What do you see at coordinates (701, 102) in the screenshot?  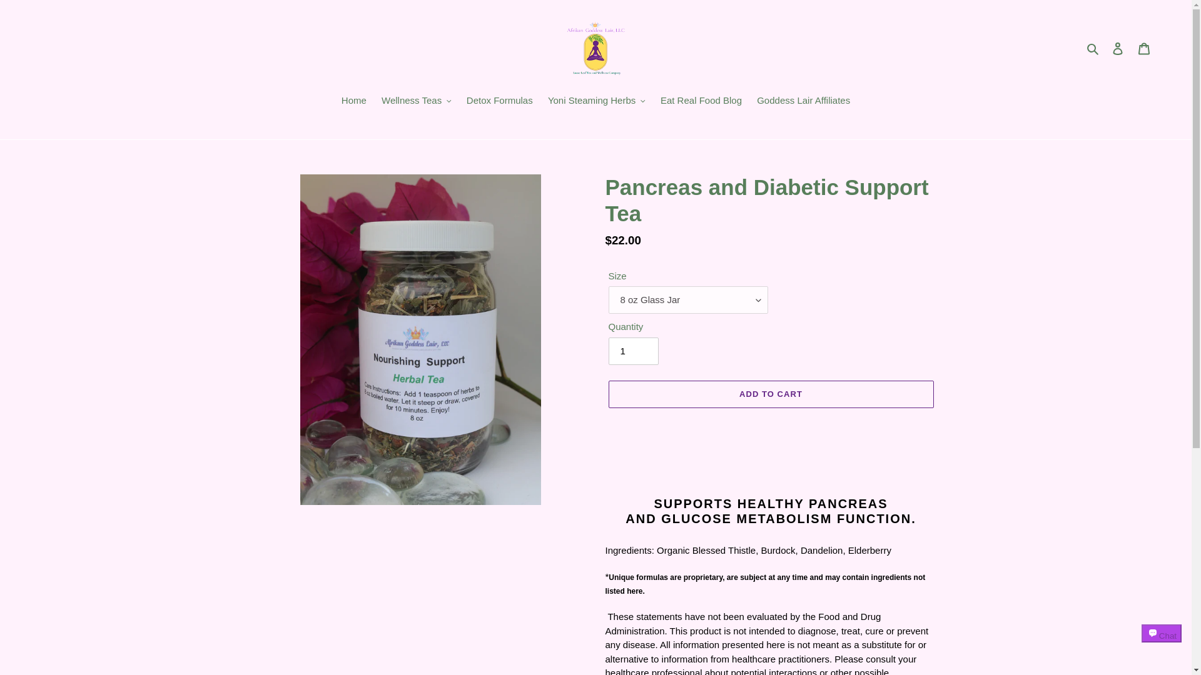 I see `Eat Real Food Blog` at bounding box center [701, 102].